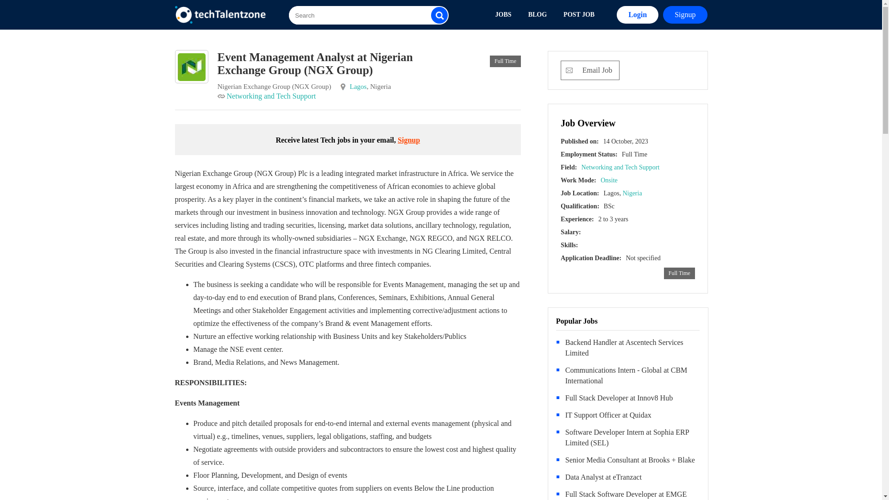 This screenshot has width=889, height=500. What do you see at coordinates (408, 140) in the screenshot?
I see `Signup` at bounding box center [408, 140].